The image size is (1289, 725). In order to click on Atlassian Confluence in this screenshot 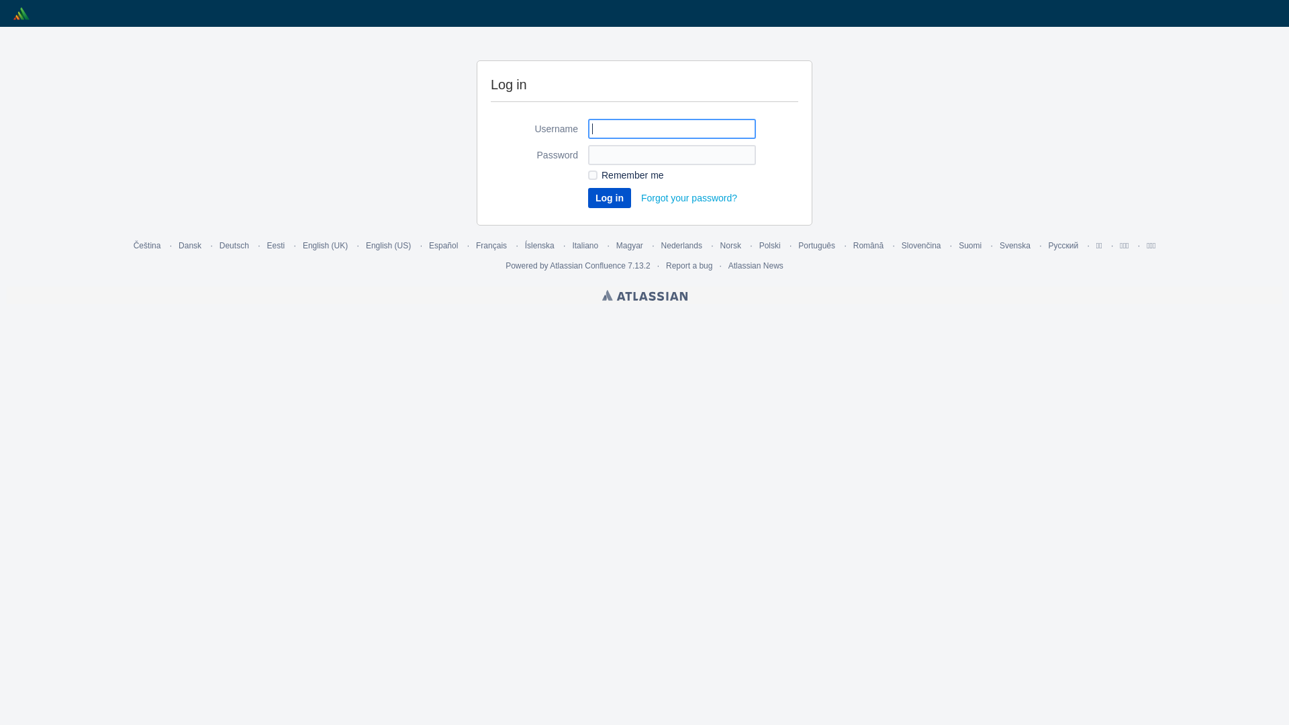, I will do `click(588, 266)`.